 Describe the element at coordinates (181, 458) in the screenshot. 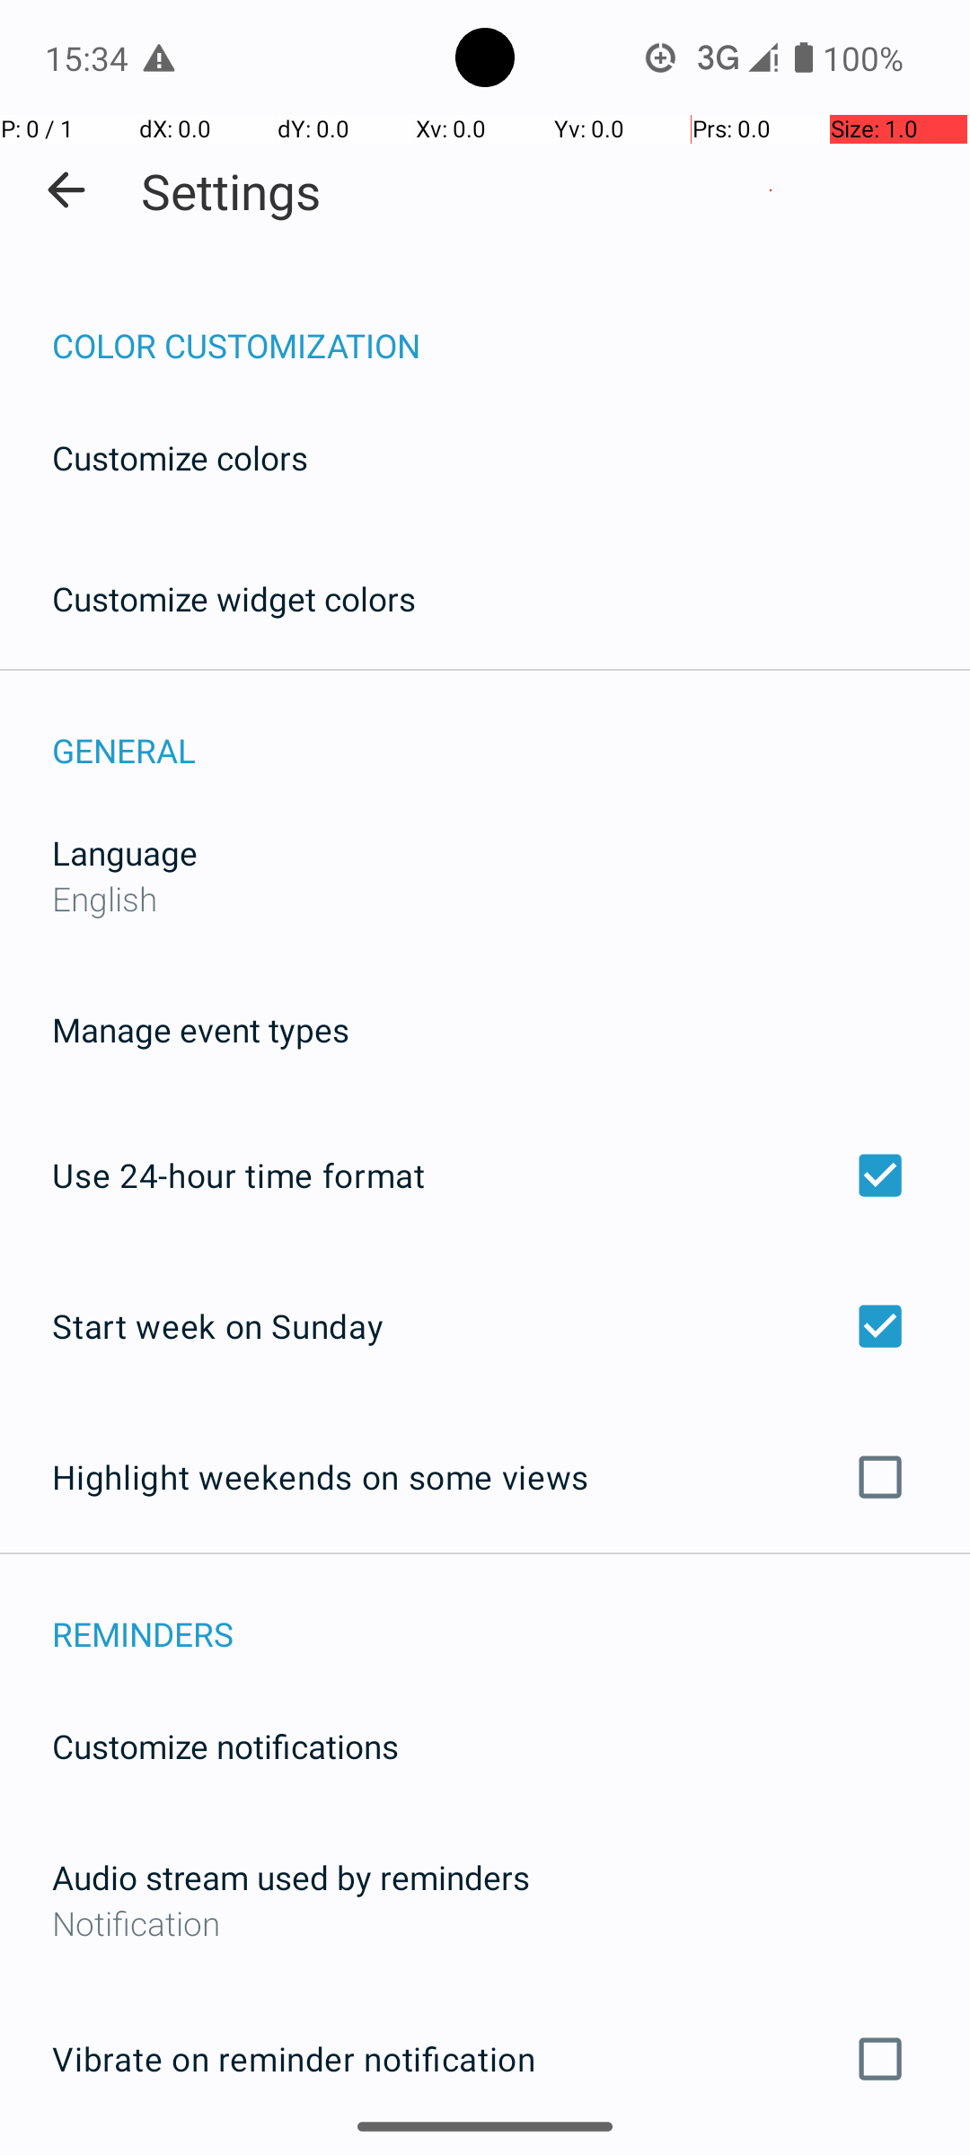

I see `Customize colors` at that location.